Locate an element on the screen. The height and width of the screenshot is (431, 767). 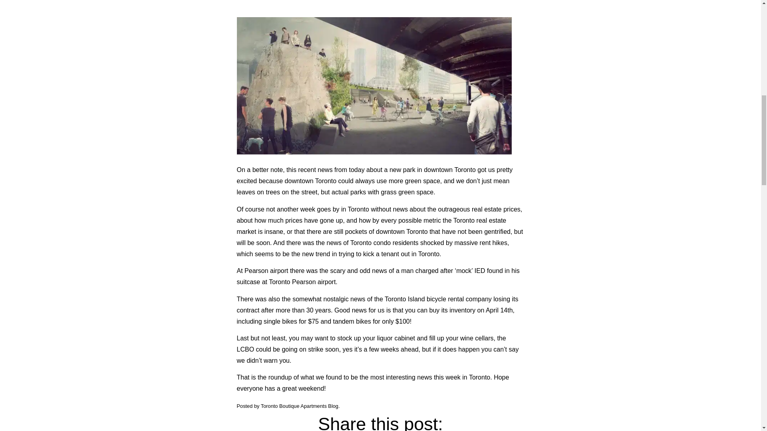
pockets of downtown Toronto that have not been gentrified is located at coordinates (428, 231).